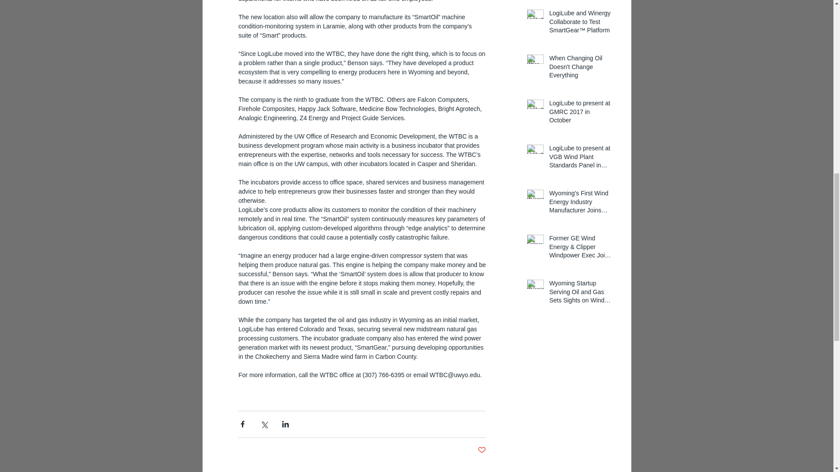 The height and width of the screenshot is (472, 840). Describe the element at coordinates (482, 450) in the screenshot. I see `Post not marked as liked` at that location.